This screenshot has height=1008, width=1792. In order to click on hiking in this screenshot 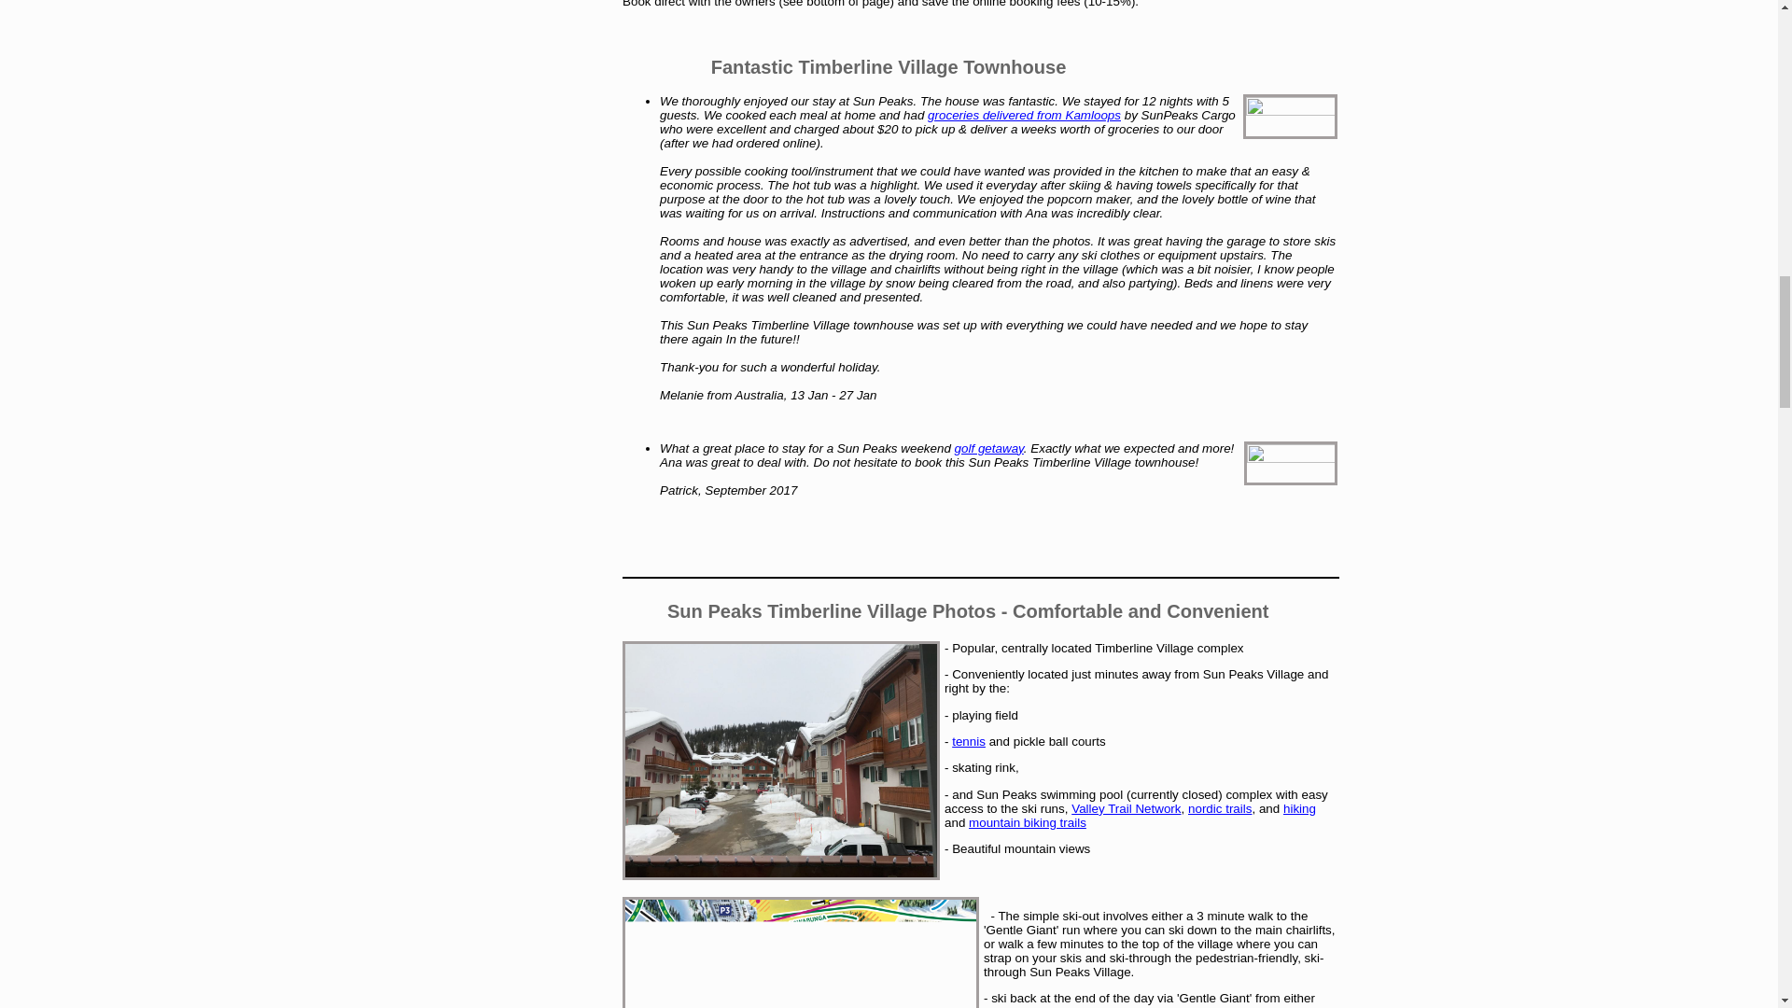, I will do `click(1299, 808)`.